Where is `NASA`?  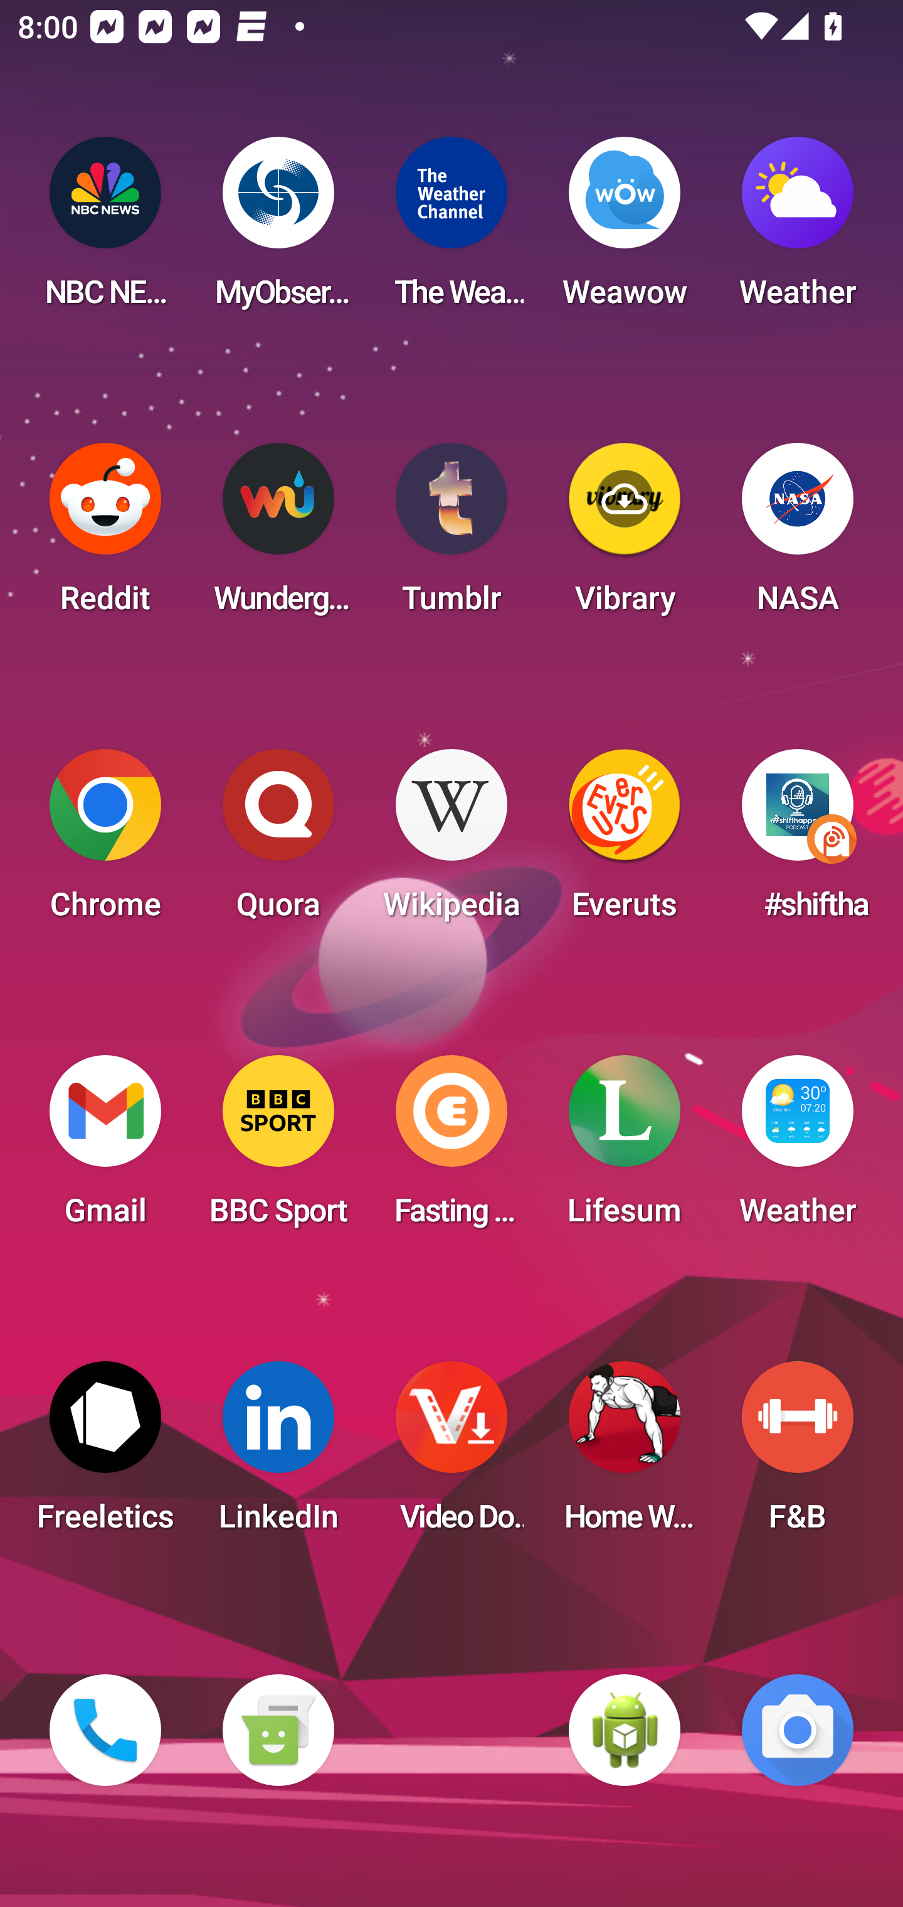 NASA is located at coordinates (798, 536).